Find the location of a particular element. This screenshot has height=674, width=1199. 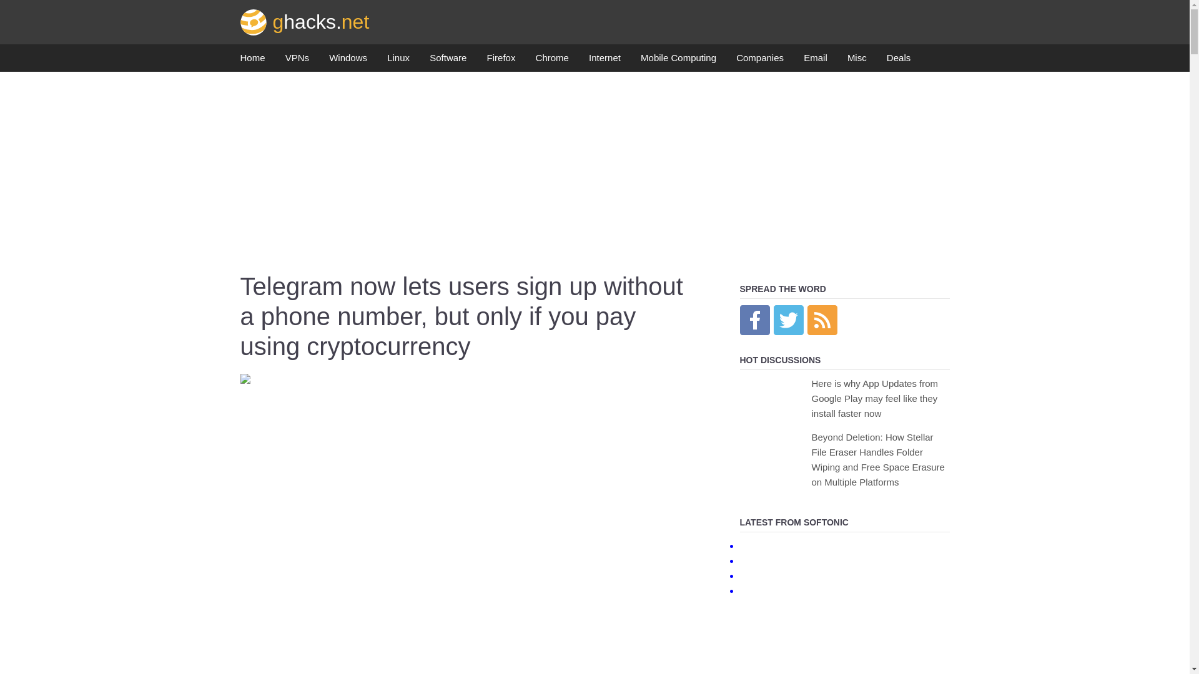

Deals is located at coordinates (898, 61).